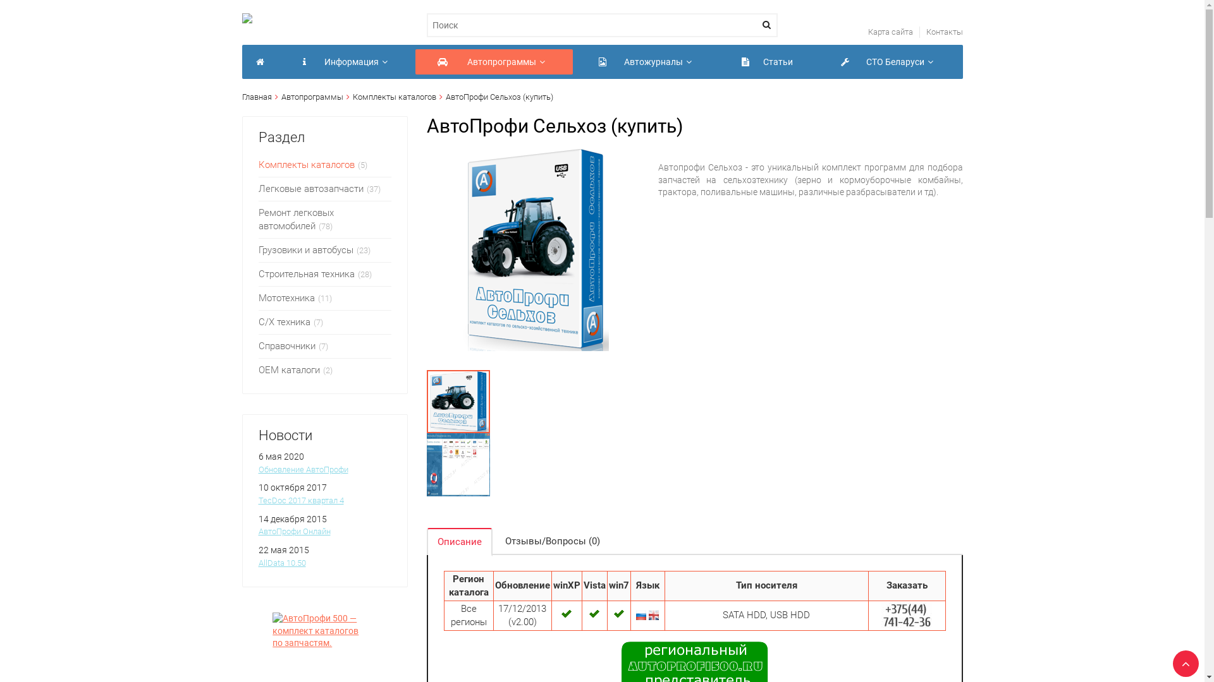 This screenshot has width=1214, height=682. What do you see at coordinates (654, 615) in the screenshot?
I see `English` at bounding box center [654, 615].